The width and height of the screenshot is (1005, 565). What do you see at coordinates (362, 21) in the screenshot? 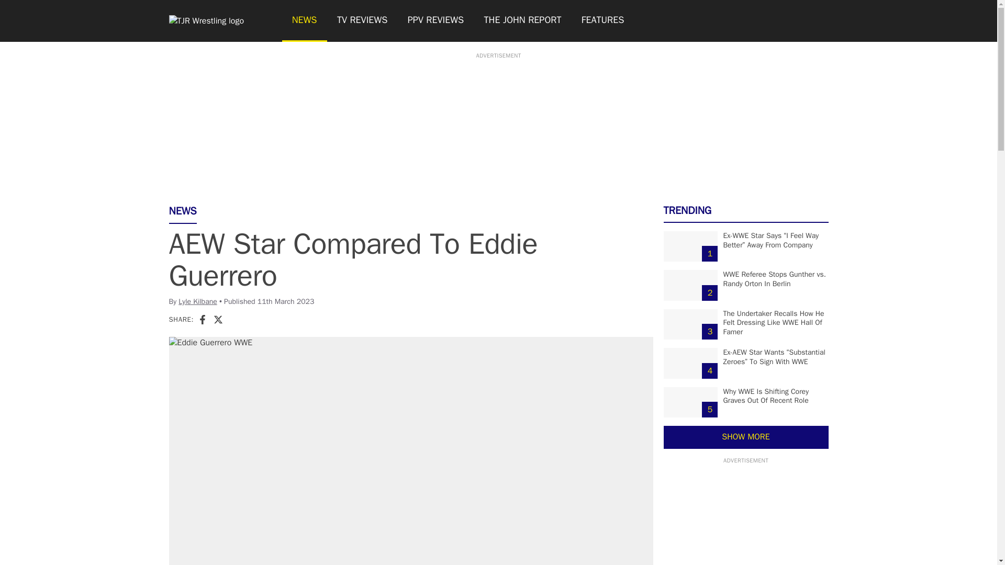
I see `TV REVIEWS` at bounding box center [362, 21].